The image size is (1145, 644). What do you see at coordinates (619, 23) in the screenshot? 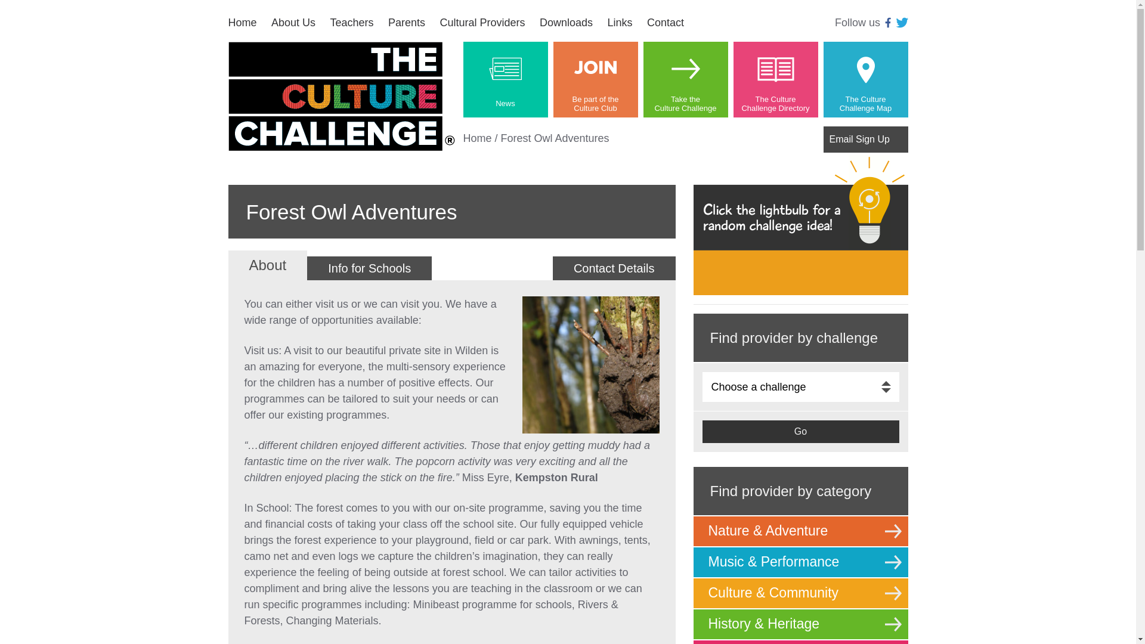
I see `Go` at bounding box center [619, 23].